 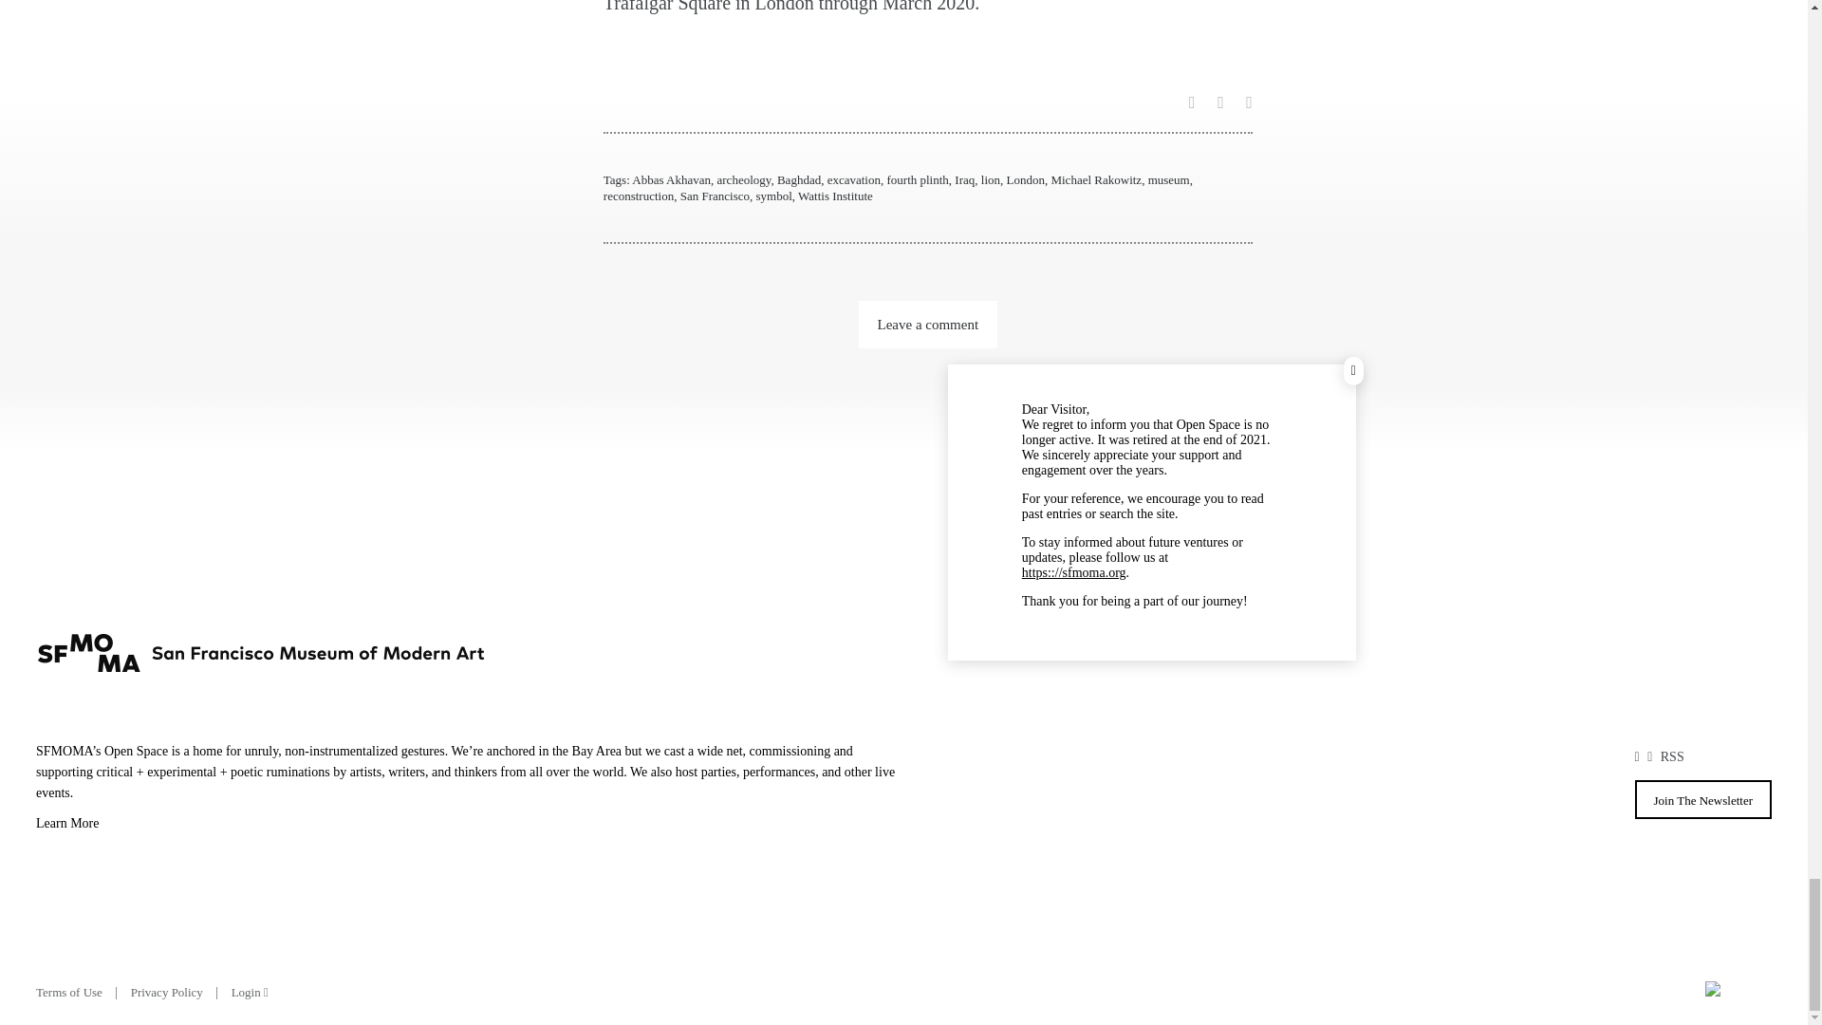 I want to click on Learn More, so click(x=470, y=826).